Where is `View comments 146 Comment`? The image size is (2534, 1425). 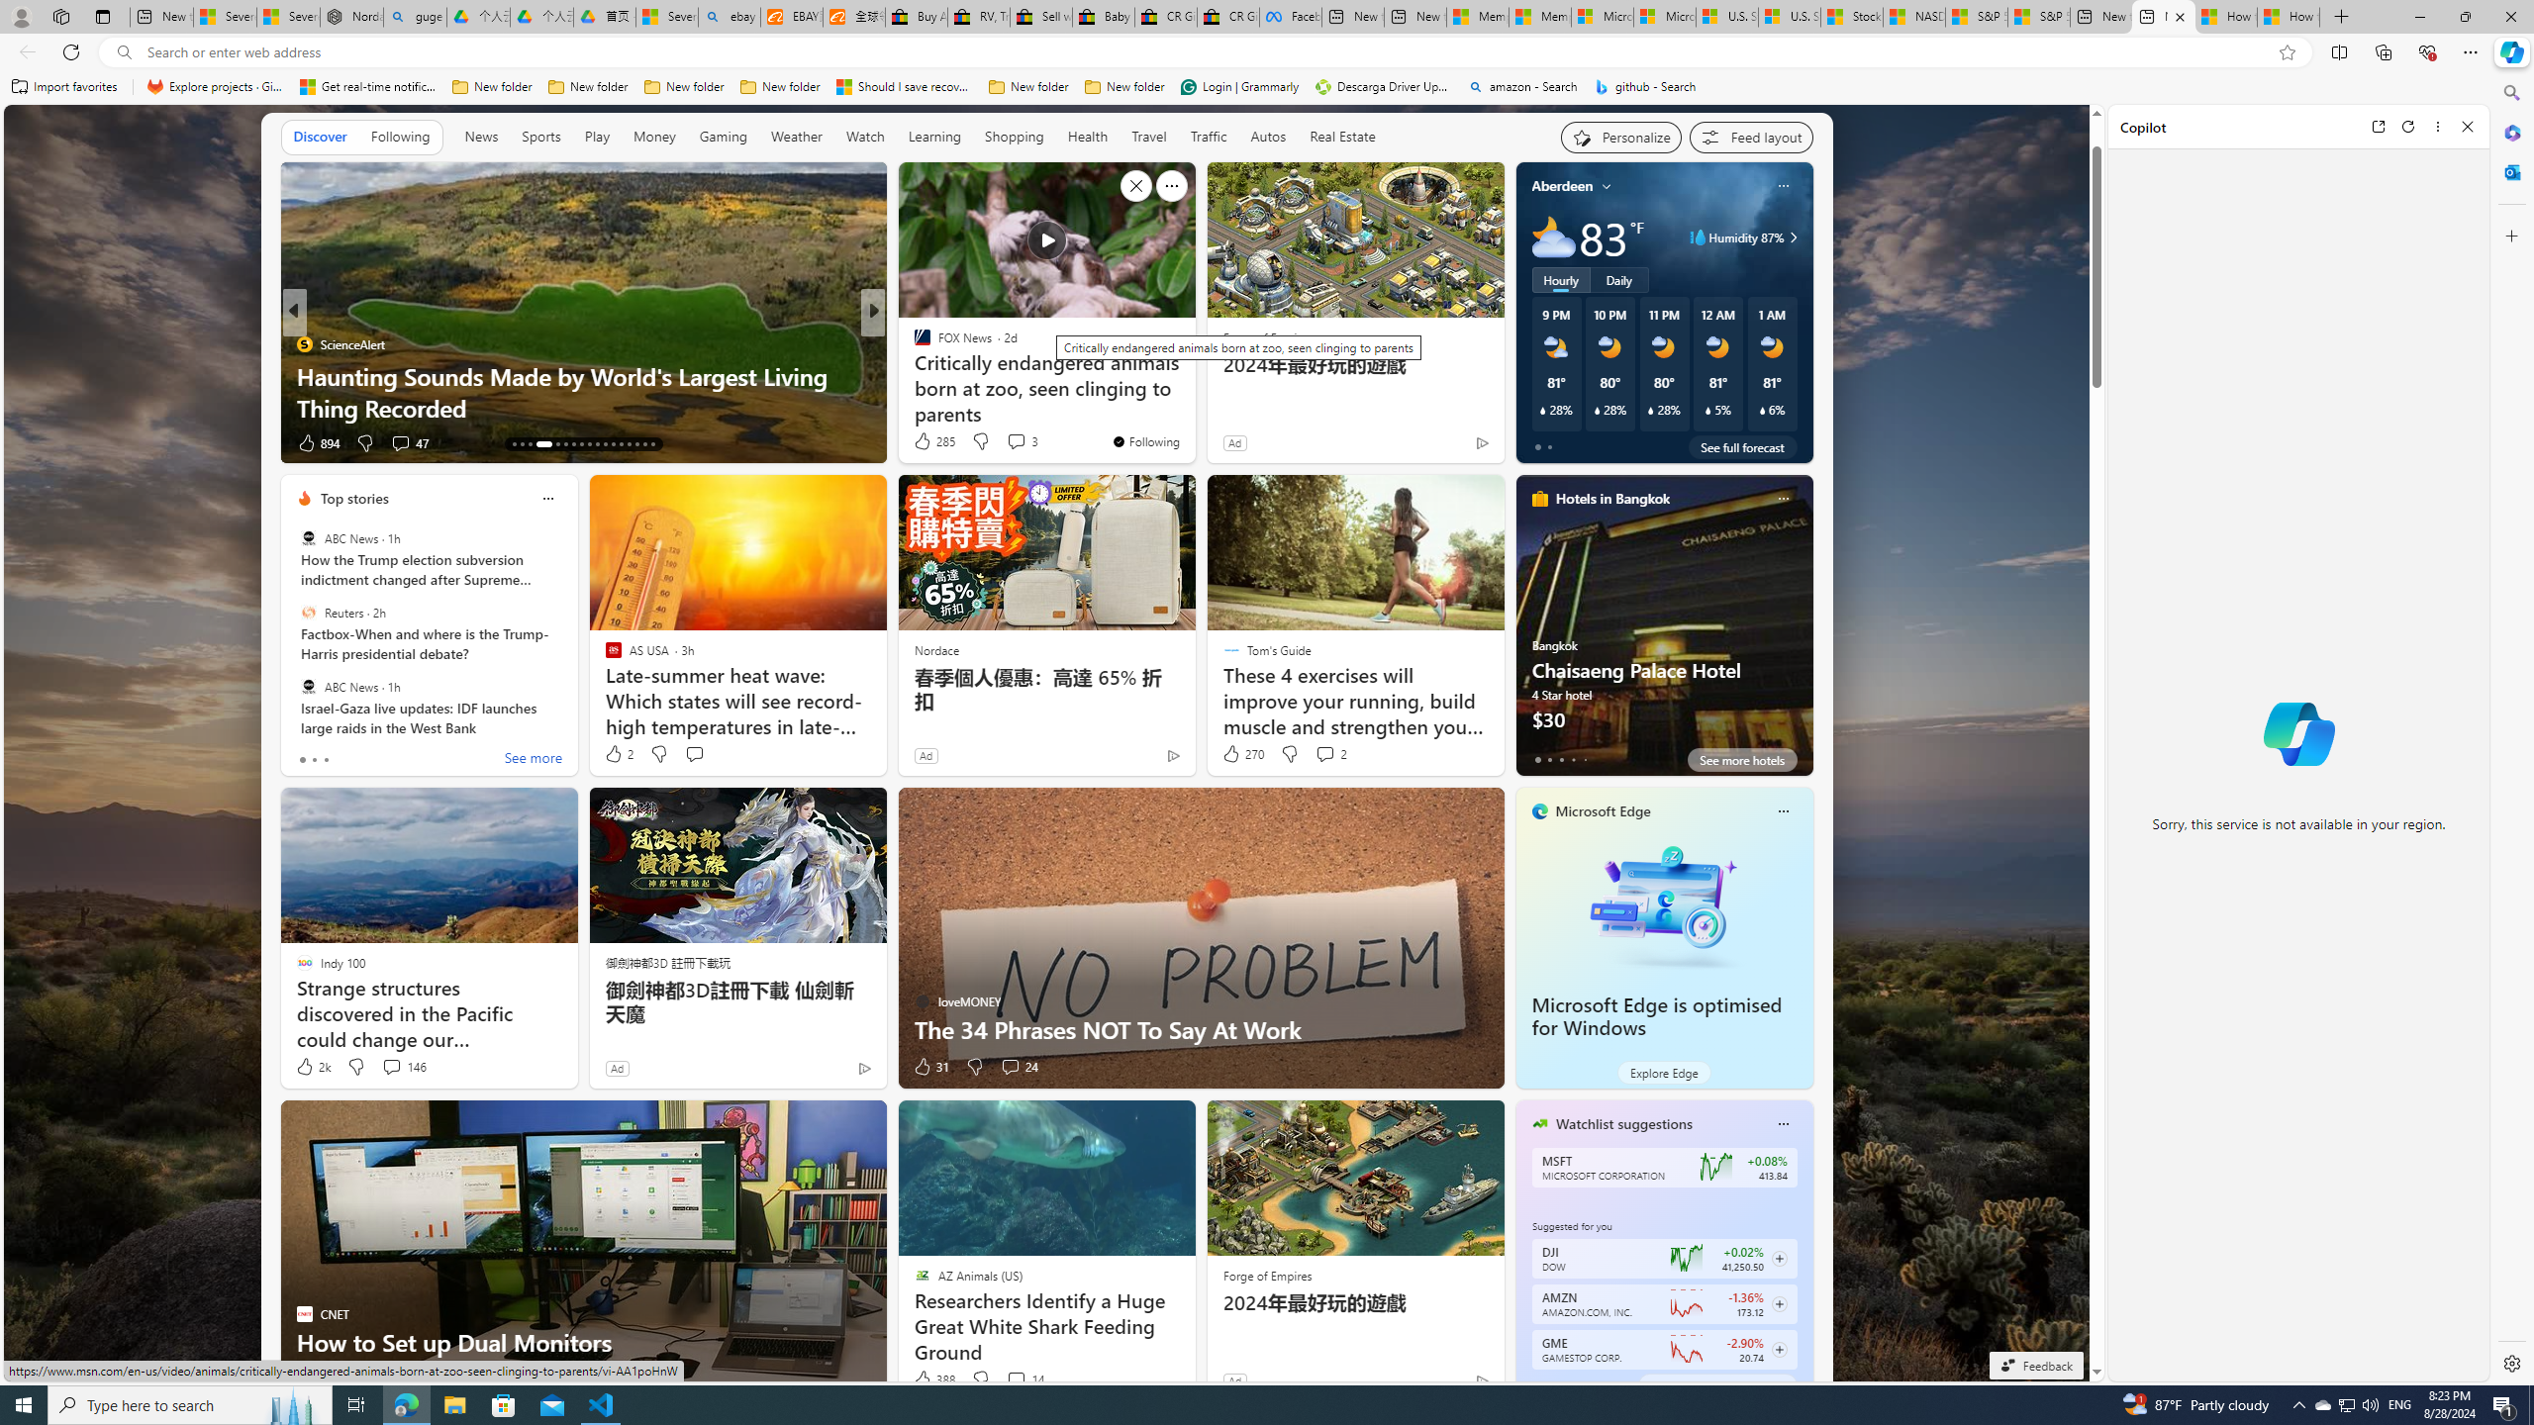 View comments 146 Comment is located at coordinates (392, 1067).